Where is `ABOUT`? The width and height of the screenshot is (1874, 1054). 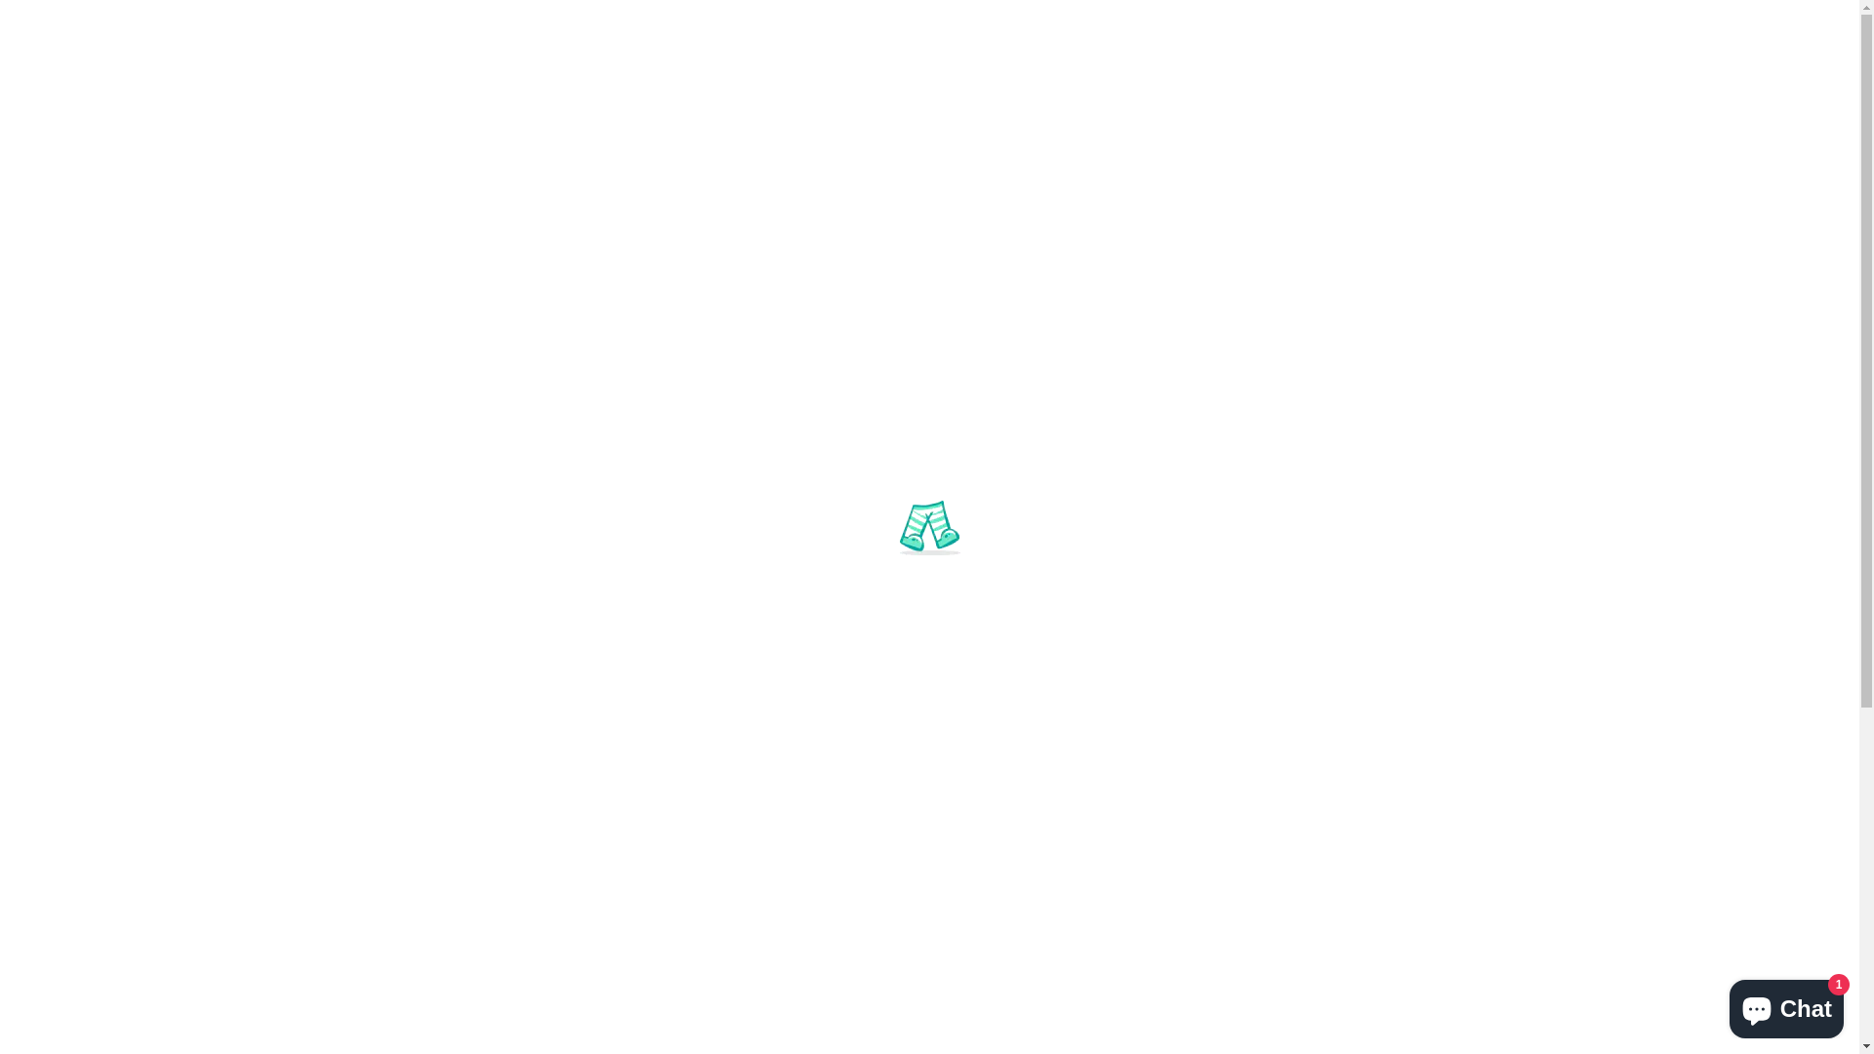
ABOUT is located at coordinates (855, 269).